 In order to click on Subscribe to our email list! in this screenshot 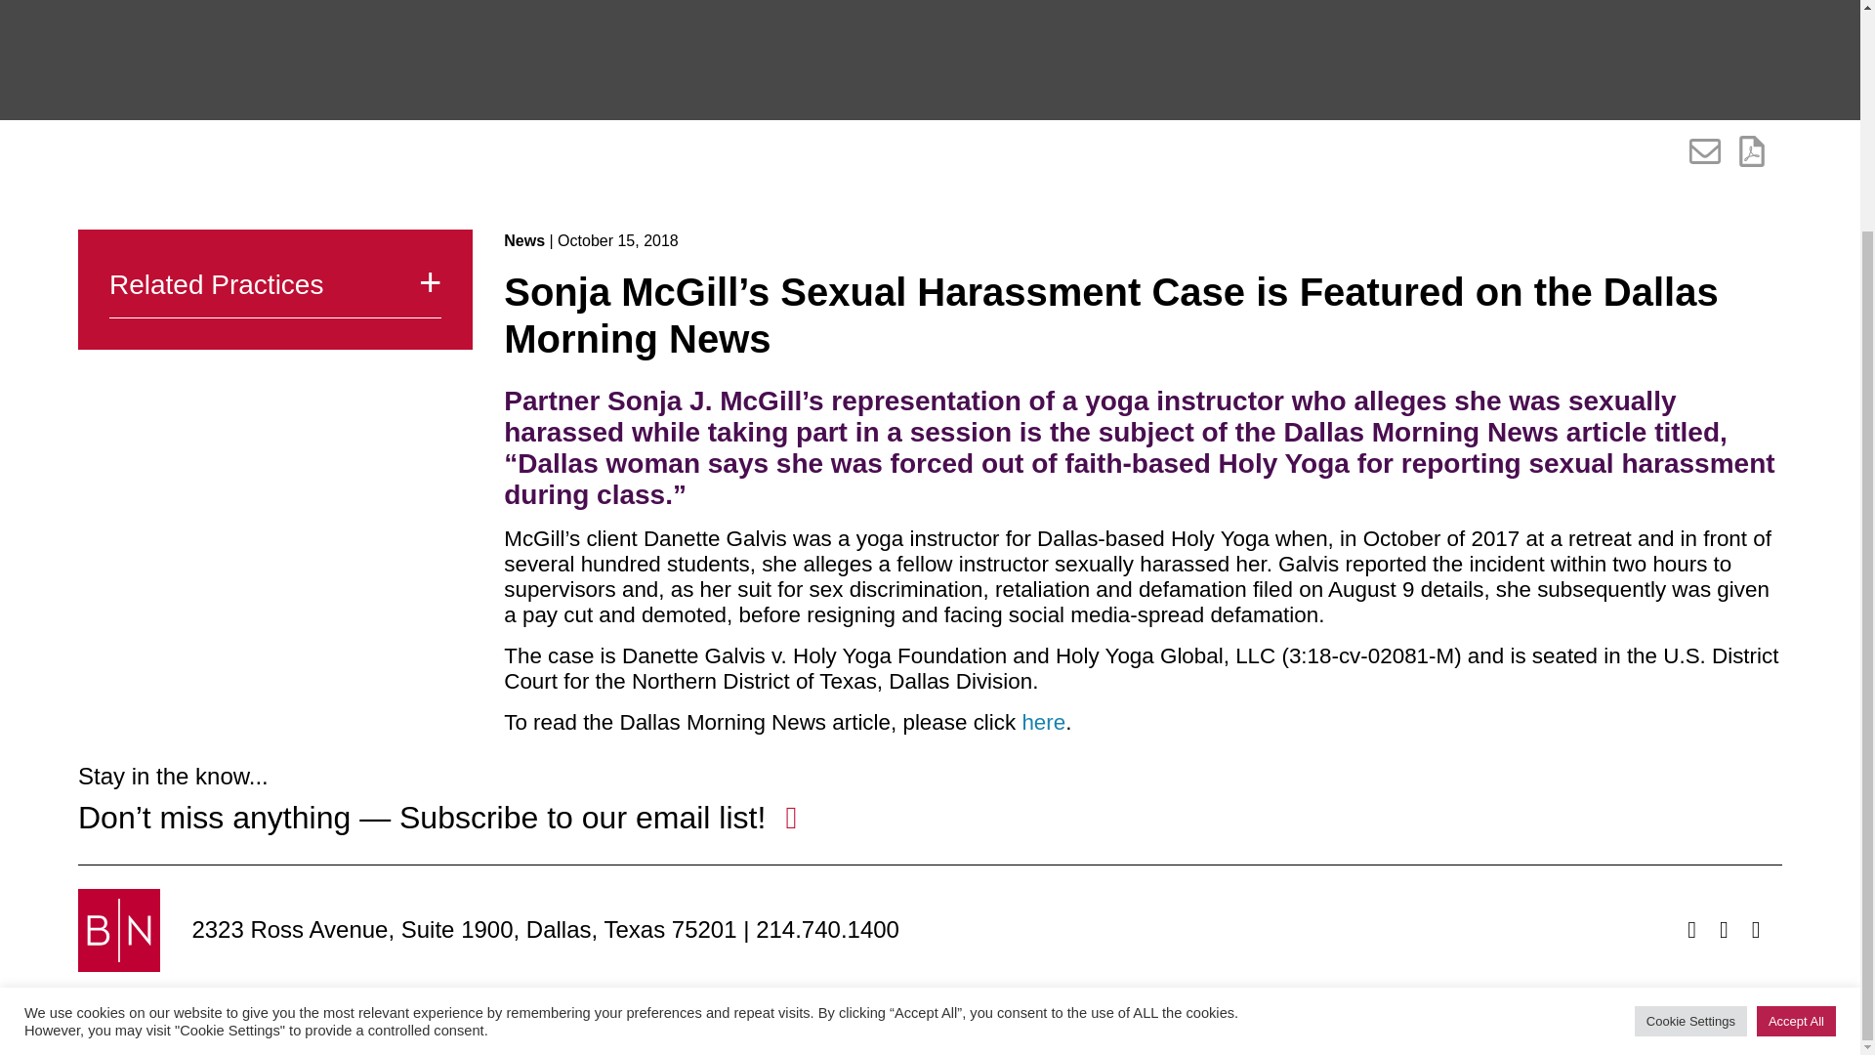, I will do `click(582, 817)`.